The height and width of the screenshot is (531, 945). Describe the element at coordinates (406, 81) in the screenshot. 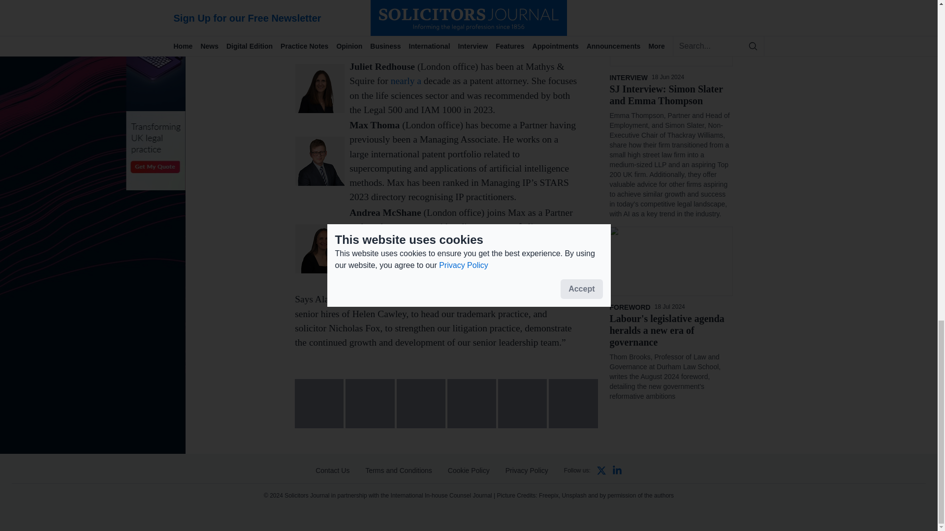

I see `nearly a` at that location.